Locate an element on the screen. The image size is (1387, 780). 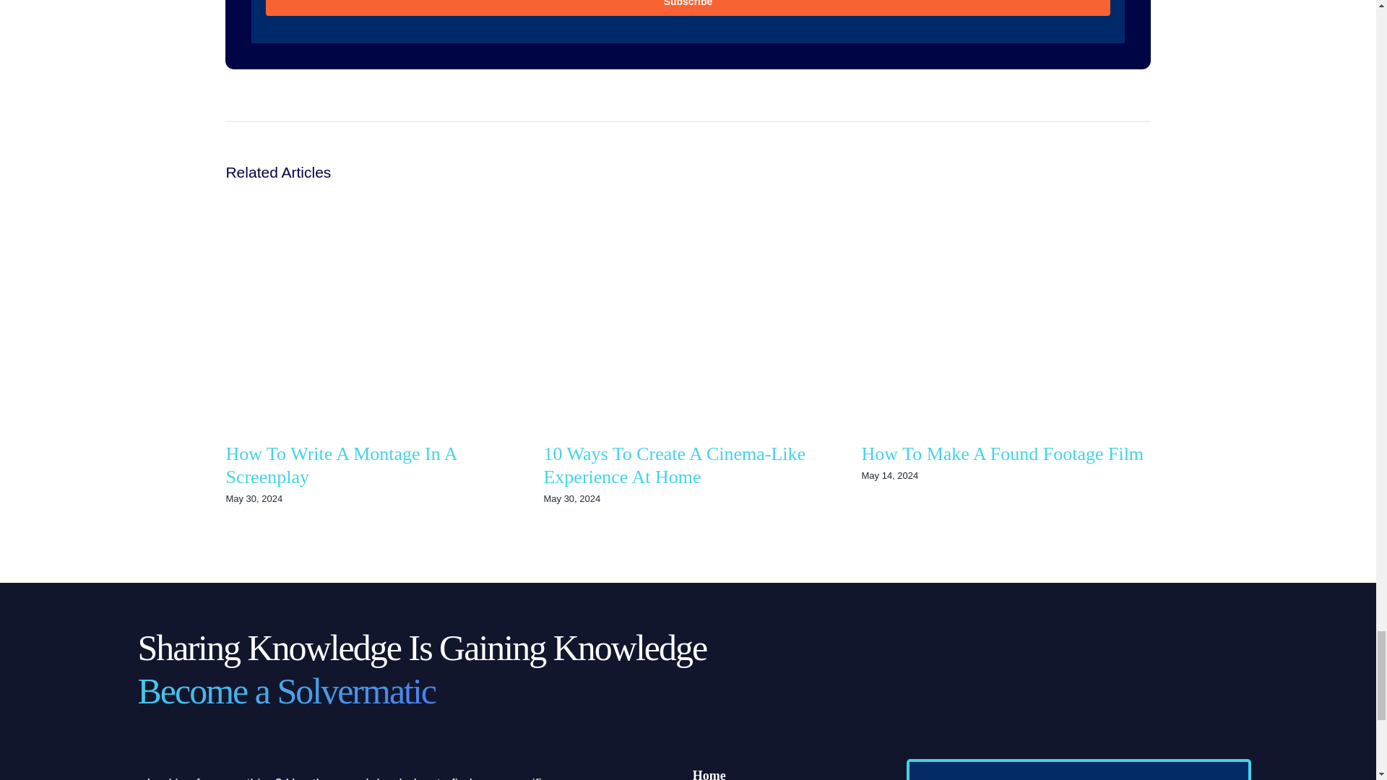
How To Write A Montage In A Screenplay is located at coordinates (340, 466).